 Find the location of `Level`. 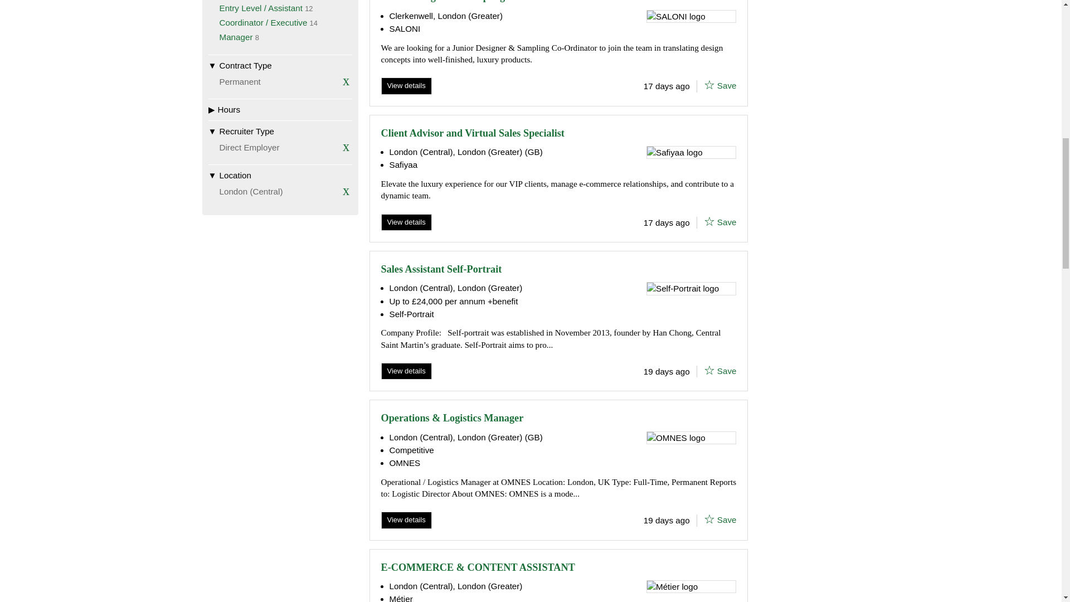

Level is located at coordinates (280, 1).